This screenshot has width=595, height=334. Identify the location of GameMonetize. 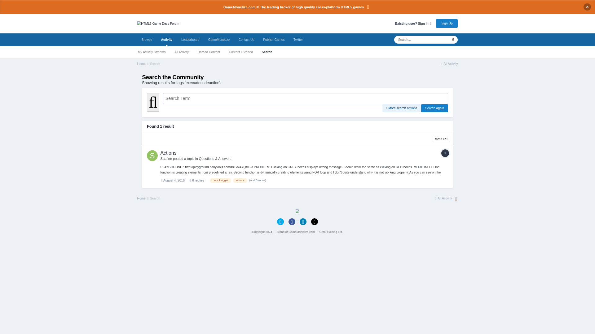
(277, 50).